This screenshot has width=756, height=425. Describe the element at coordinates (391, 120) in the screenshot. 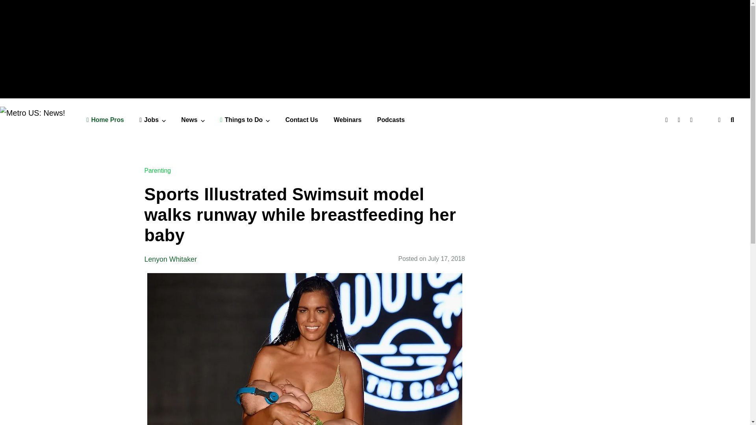

I see `Podcasts` at that location.